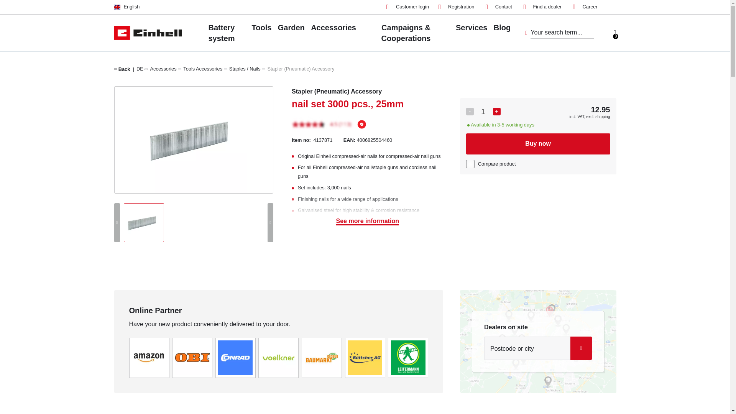  I want to click on Obi, so click(192, 357).